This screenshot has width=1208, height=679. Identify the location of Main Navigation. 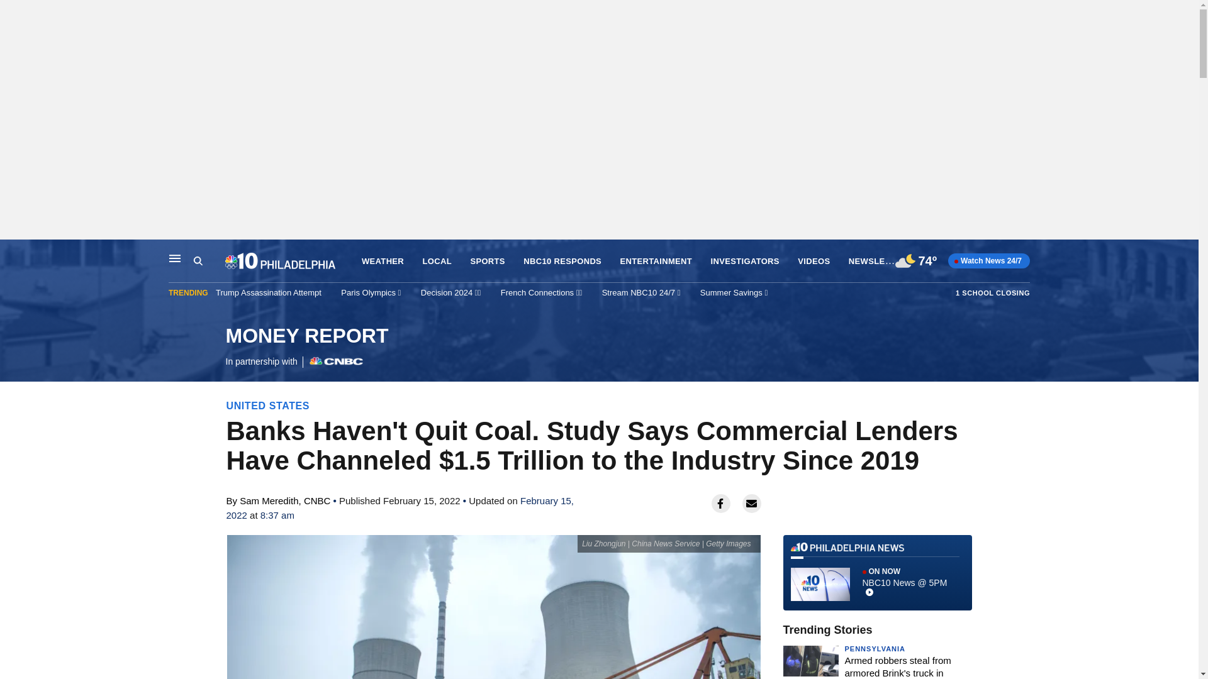
(175, 258).